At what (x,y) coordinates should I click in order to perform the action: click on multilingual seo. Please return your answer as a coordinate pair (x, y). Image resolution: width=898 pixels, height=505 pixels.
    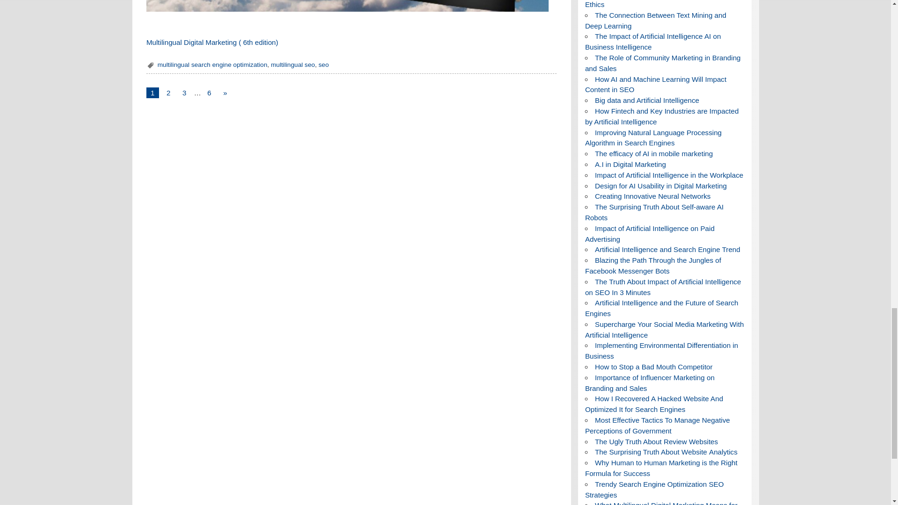
    Looking at the image, I should click on (293, 65).